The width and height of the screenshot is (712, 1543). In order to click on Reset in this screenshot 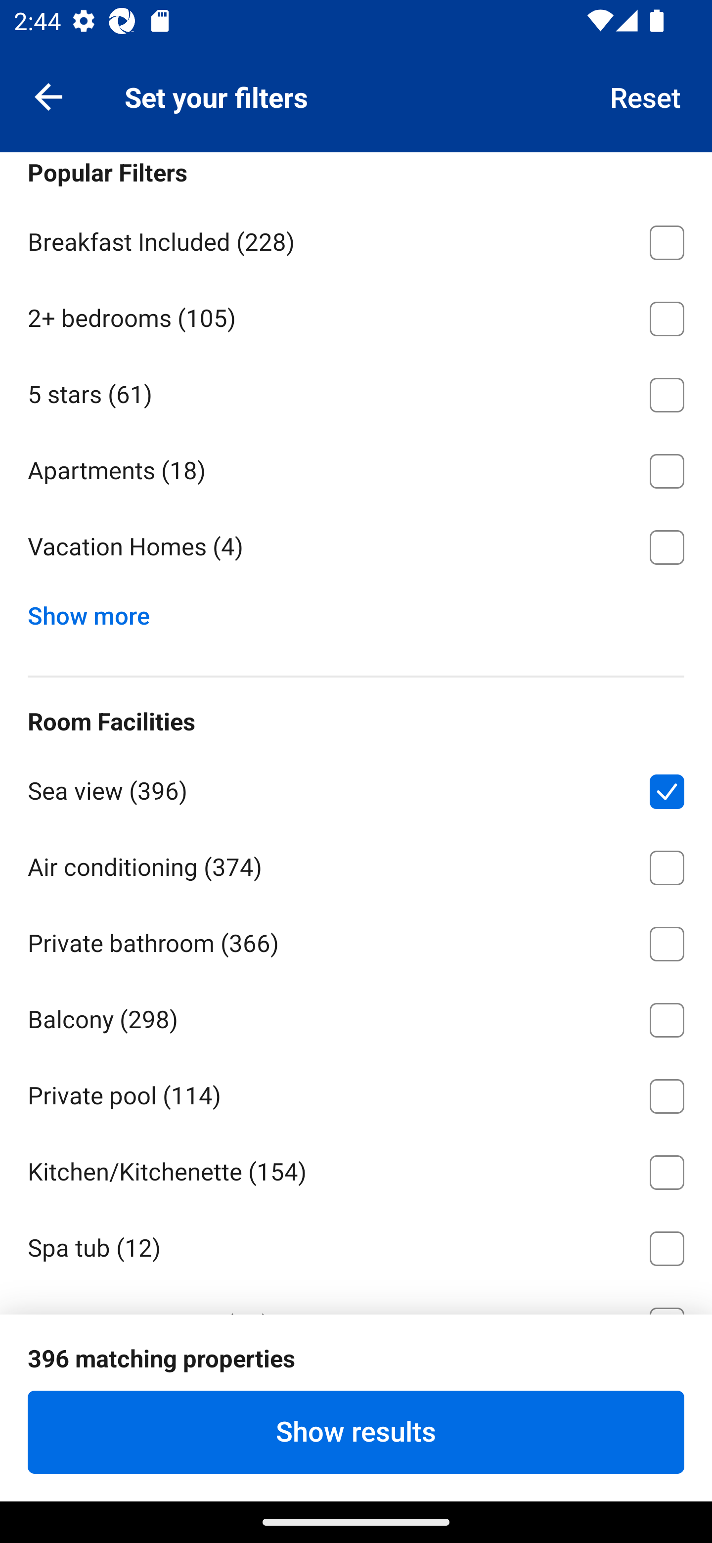, I will do `click(646, 96)`.